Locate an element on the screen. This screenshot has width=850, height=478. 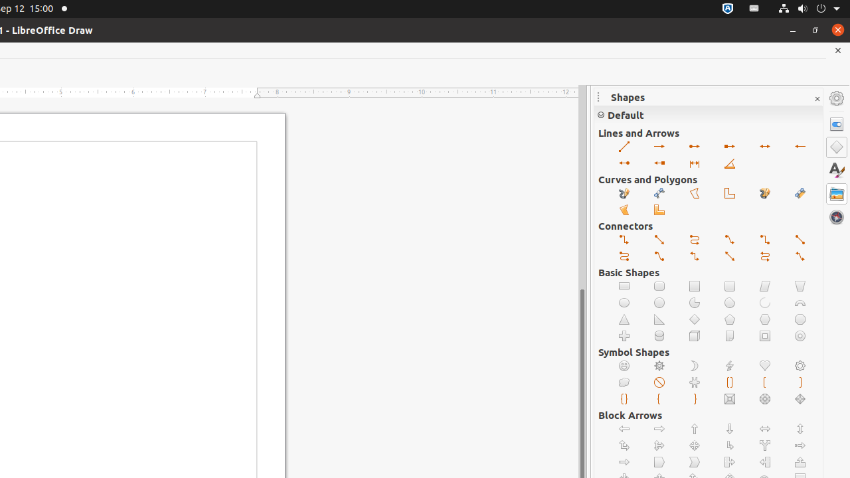
Double Bracket is located at coordinates (730, 382).